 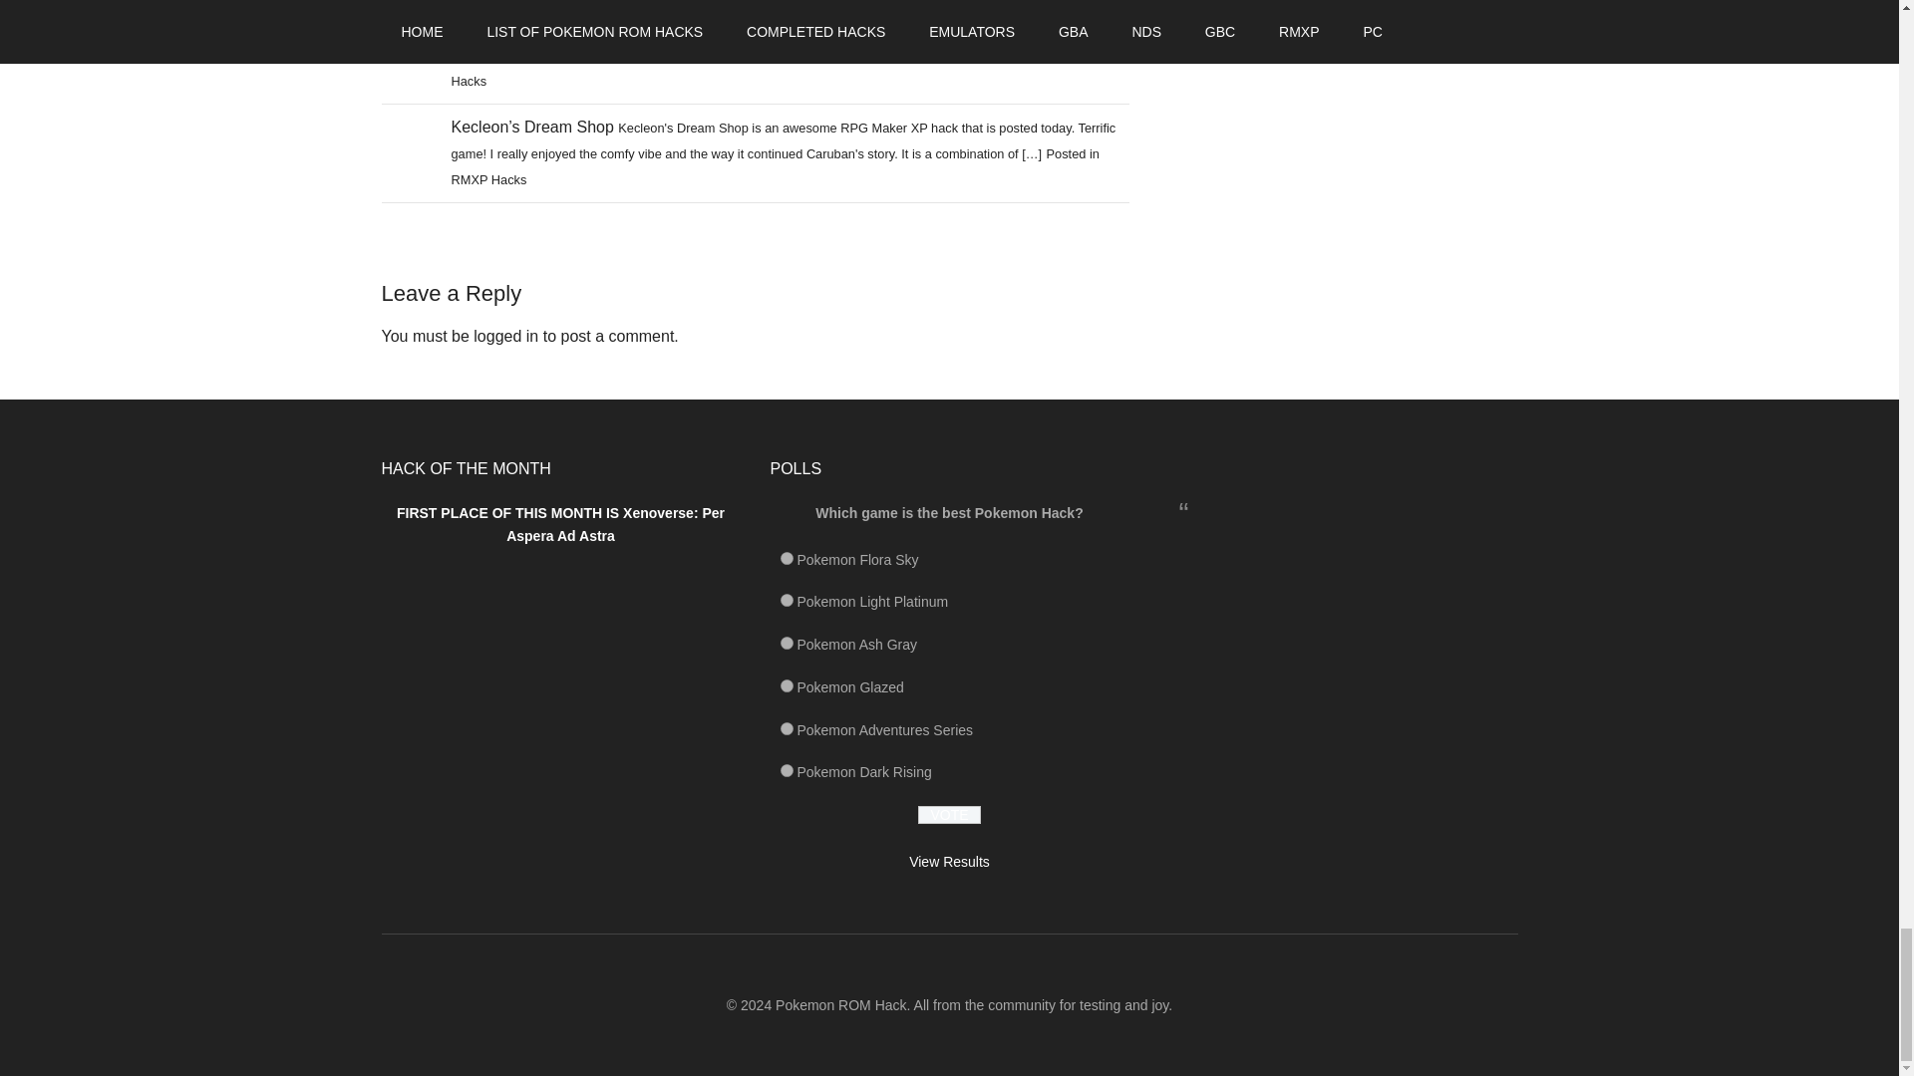 I want to click on 9, so click(x=786, y=685).